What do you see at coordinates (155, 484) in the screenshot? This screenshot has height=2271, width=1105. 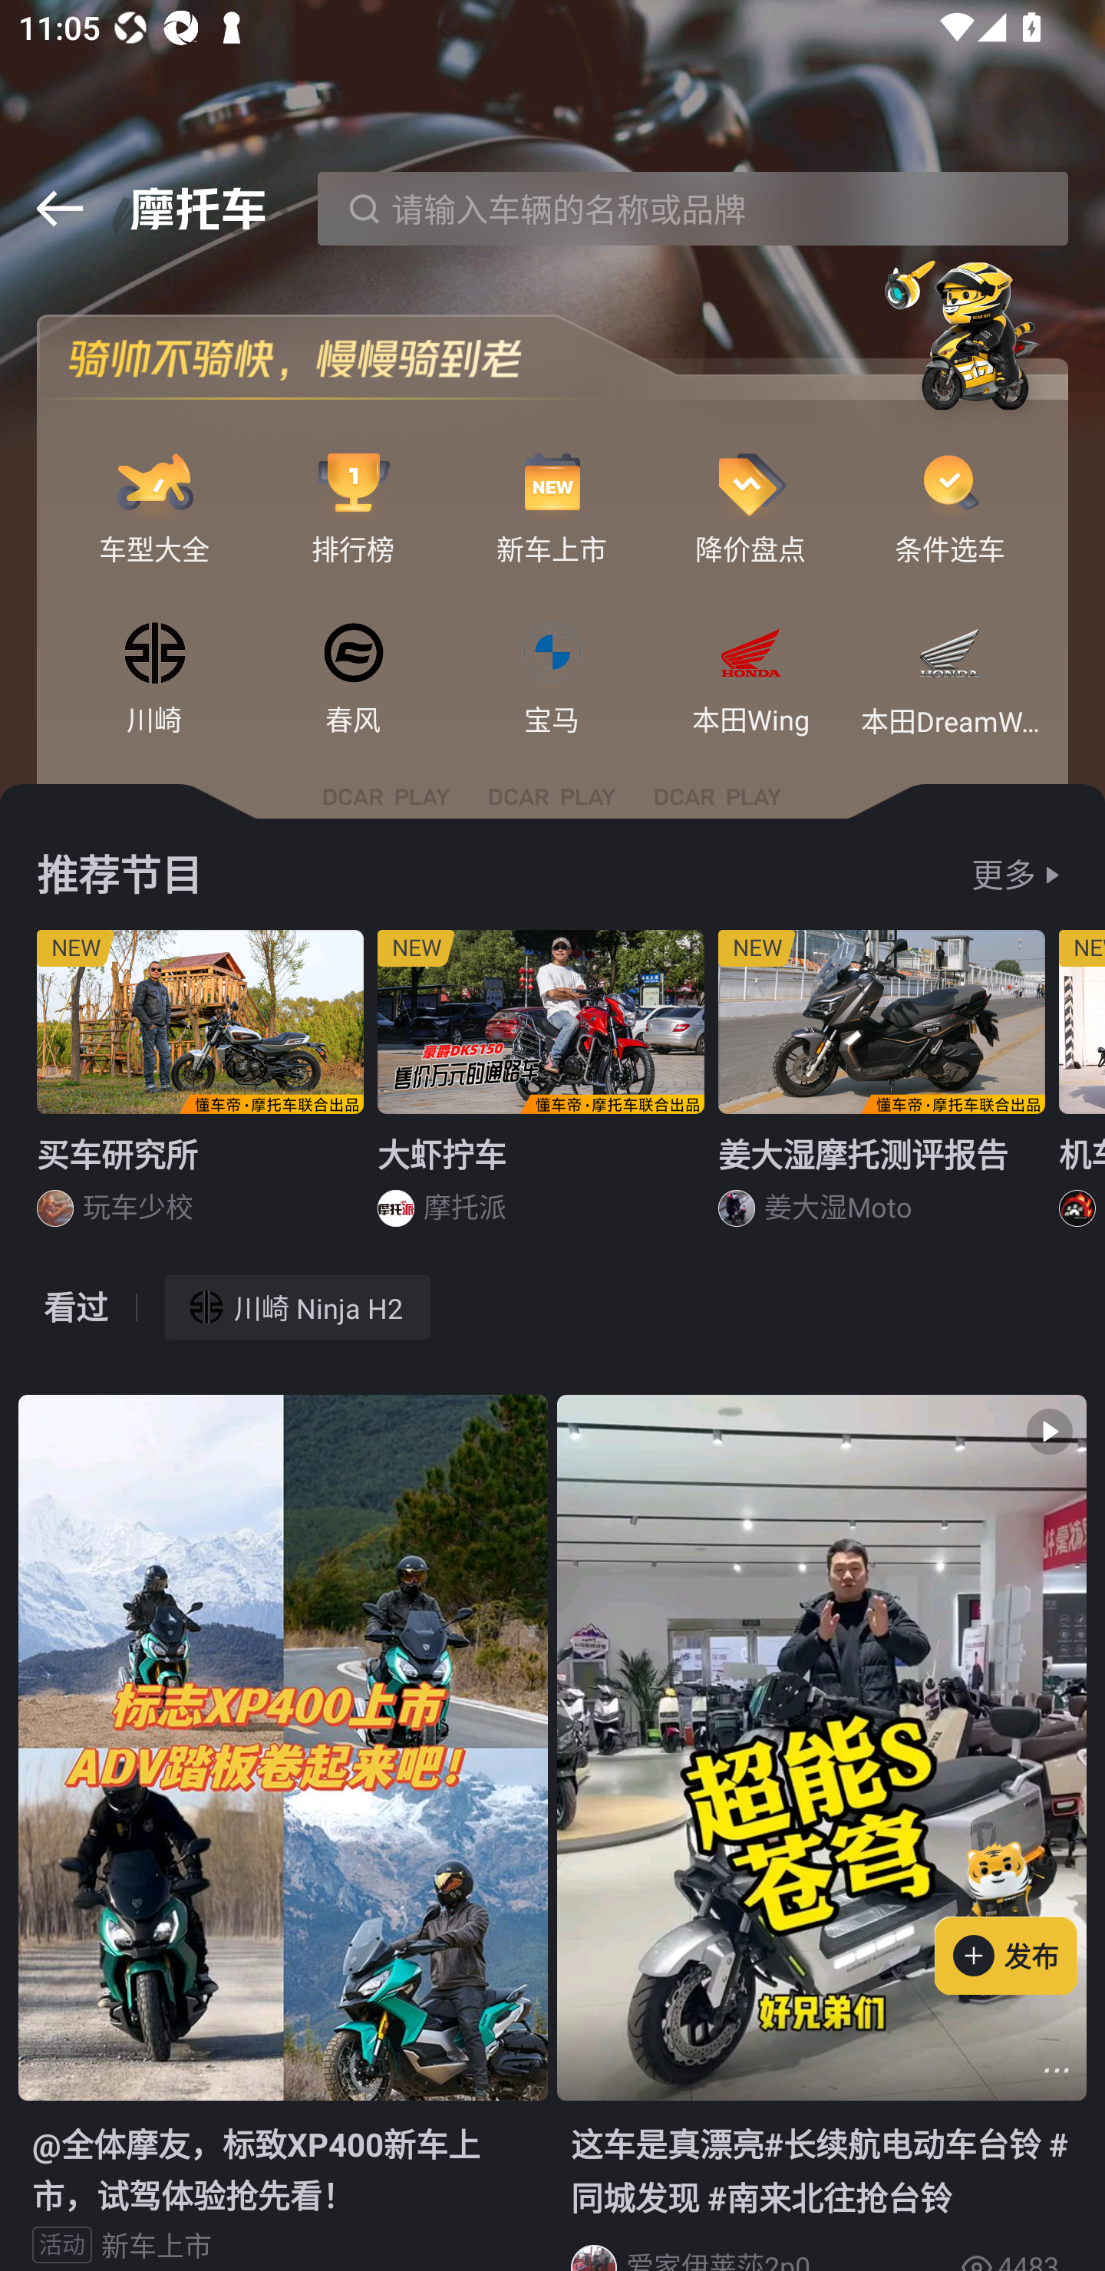 I see `车型大全` at bounding box center [155, 484].